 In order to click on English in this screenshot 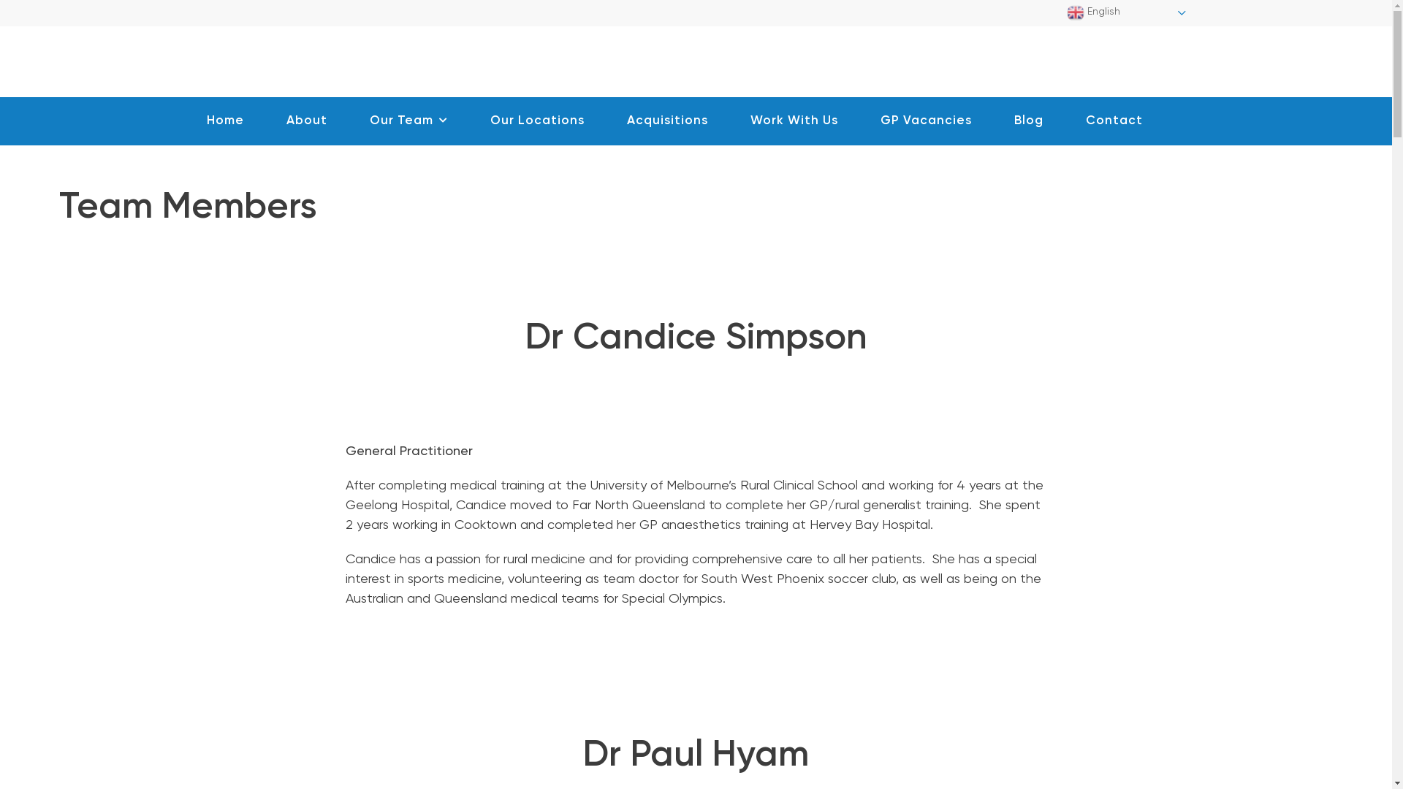, I will do `click(1127, 13)`.